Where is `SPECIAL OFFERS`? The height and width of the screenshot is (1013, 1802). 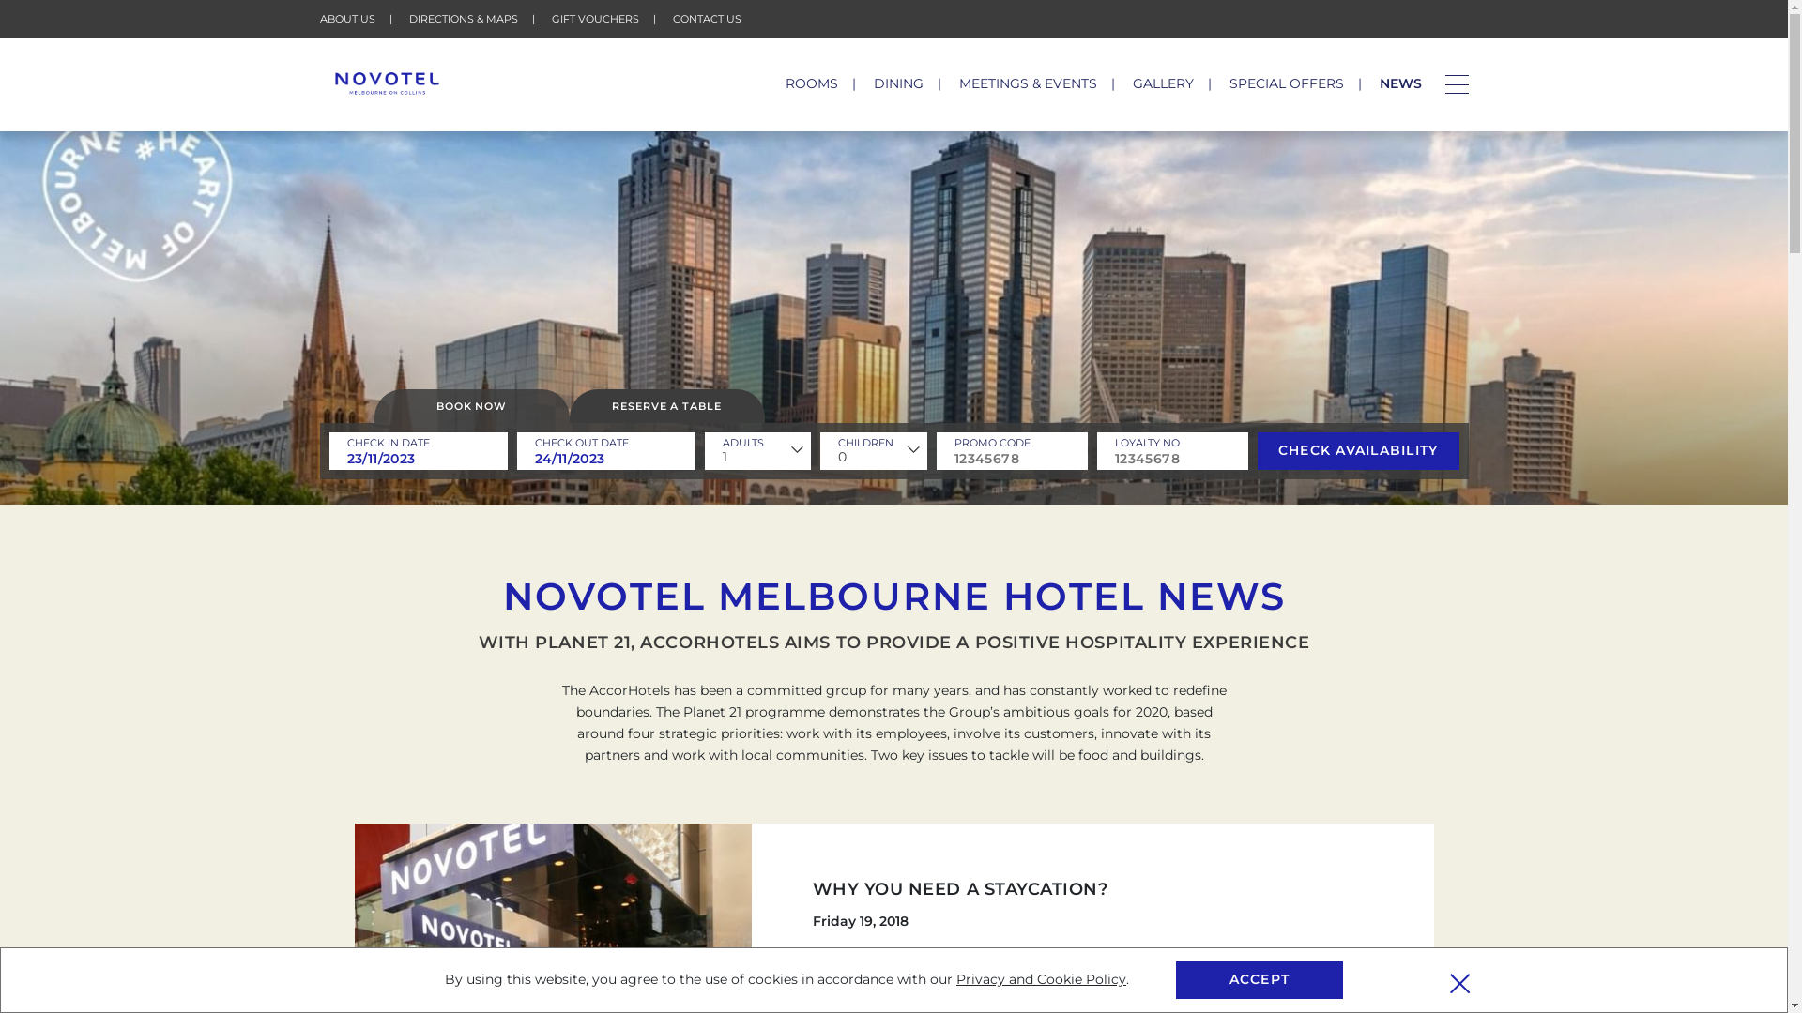
SPECIAL OFFERS is located at coordinates (1287, 83).